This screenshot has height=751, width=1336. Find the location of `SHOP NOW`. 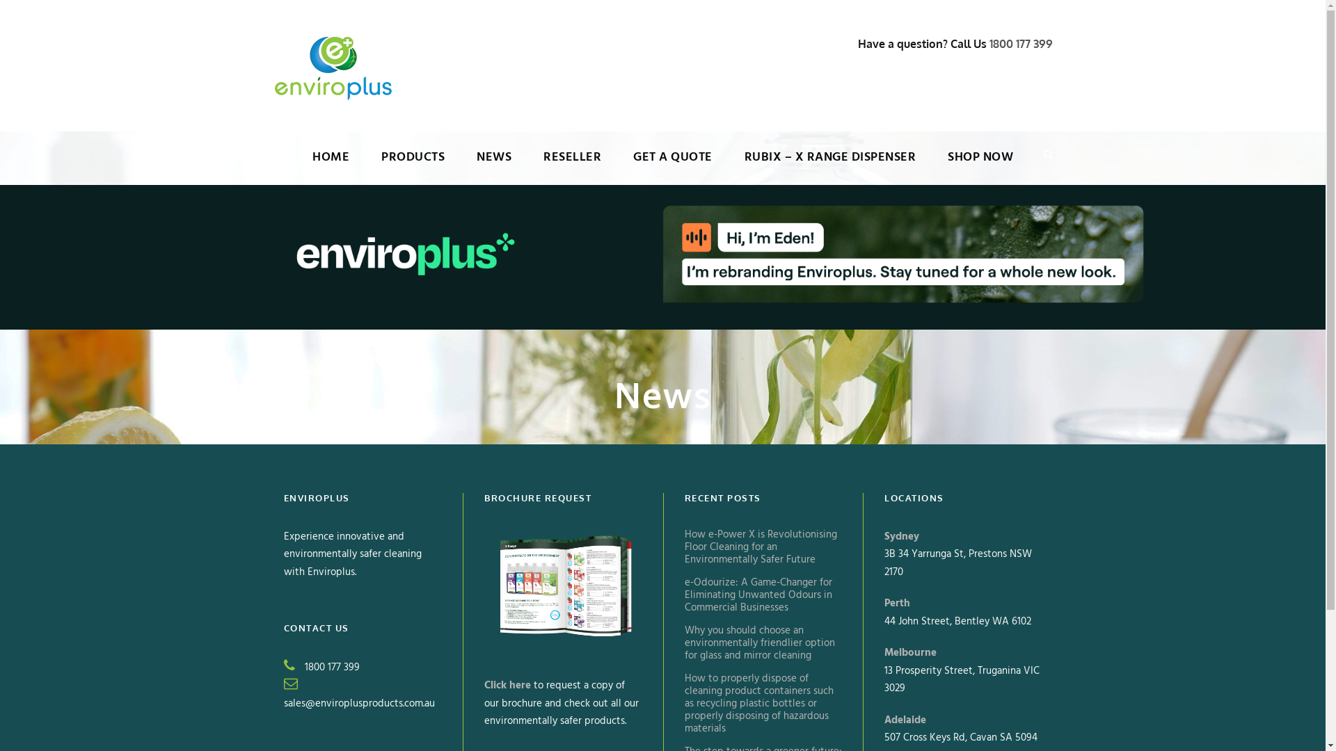

SHOP NOW is located at coordinates (980, 166).